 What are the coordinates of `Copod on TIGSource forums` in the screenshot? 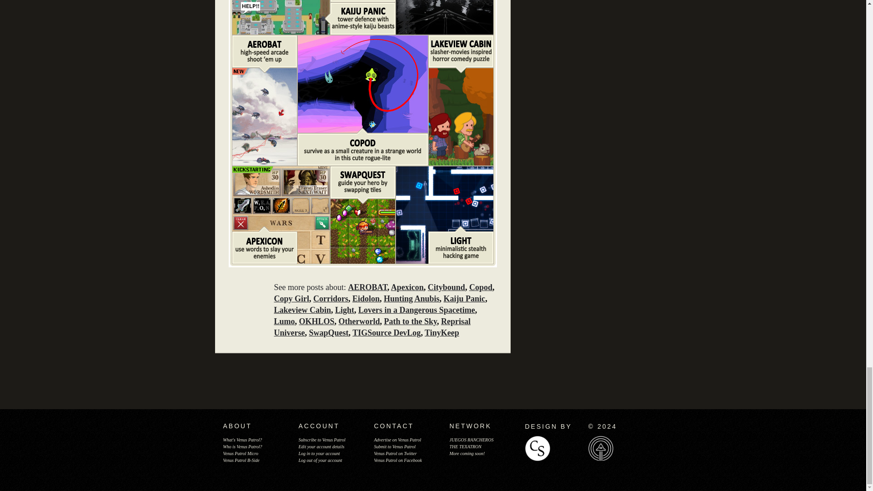 It's located at (362, 83).